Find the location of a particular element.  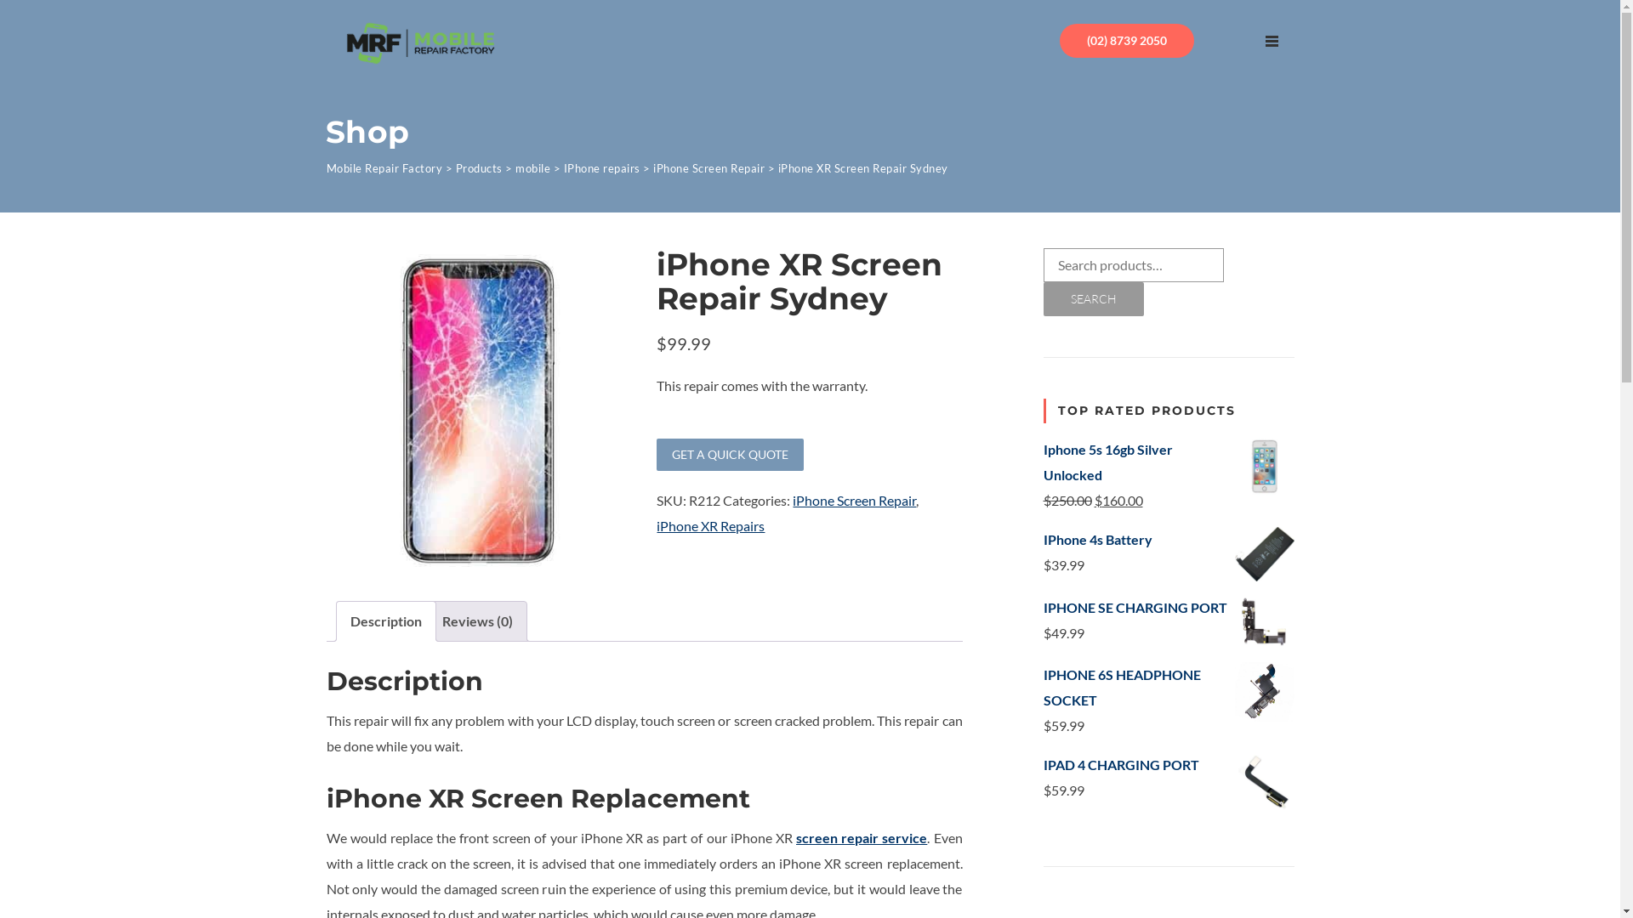

IPHONE 6S HEADPHONE SOCKET is located at coordinates (1169, 688).